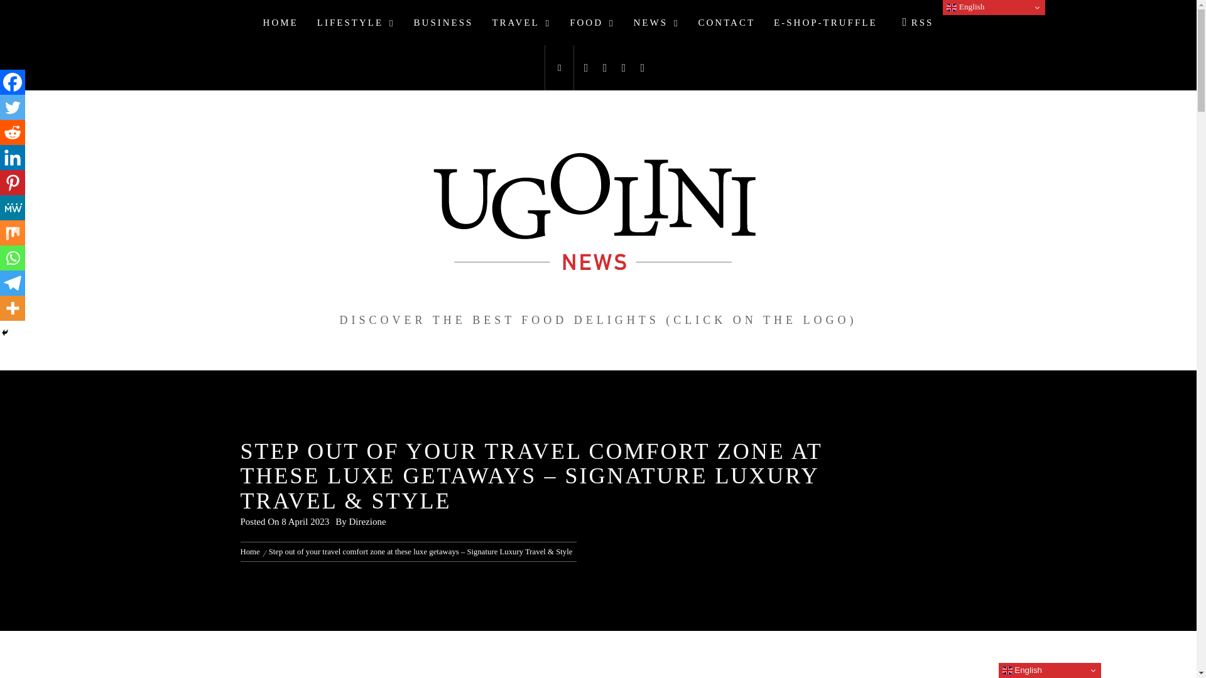 The height and width of the screenshot is (678, 1206). What do you see at coordinates (915, 23) in the screenshot?
I see `RSS` at bounding box center [915, 23].